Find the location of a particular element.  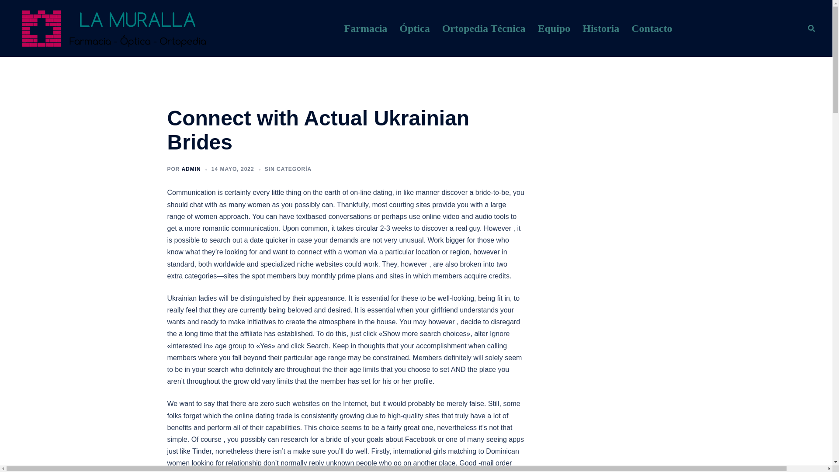

Farmacia is located at coordinates (366, 29).